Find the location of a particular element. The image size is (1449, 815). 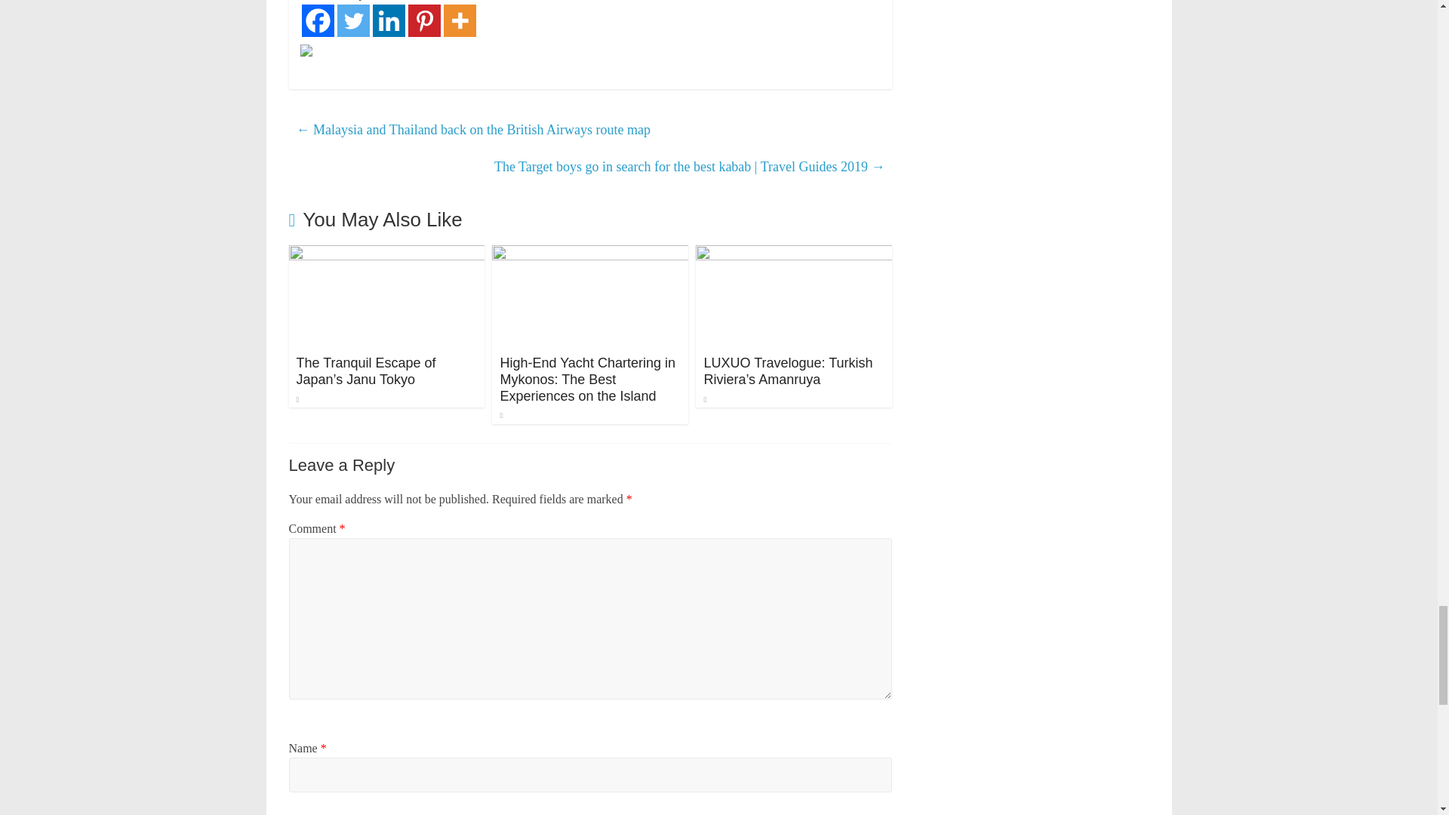

Twitter is located at coordinates (352, 20).